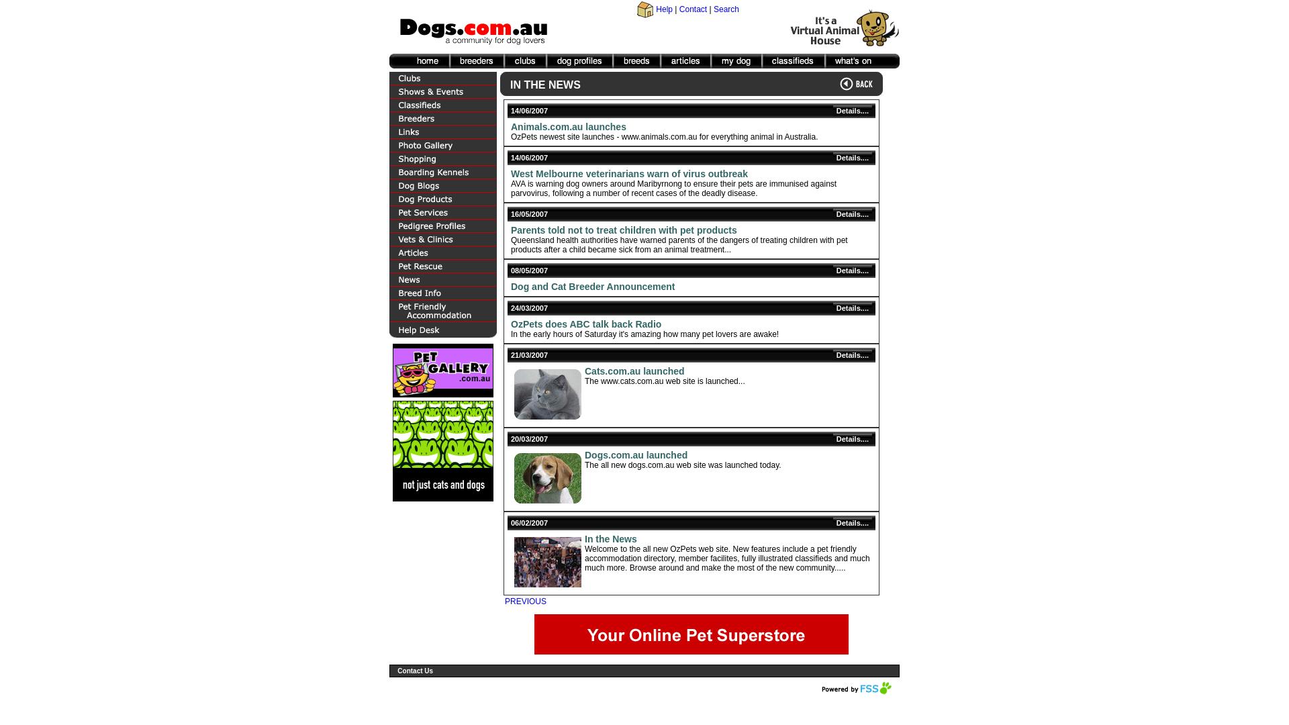 The width and height of the screenshot is (1289, 725). I want to click on Details...., so click(853, 111).